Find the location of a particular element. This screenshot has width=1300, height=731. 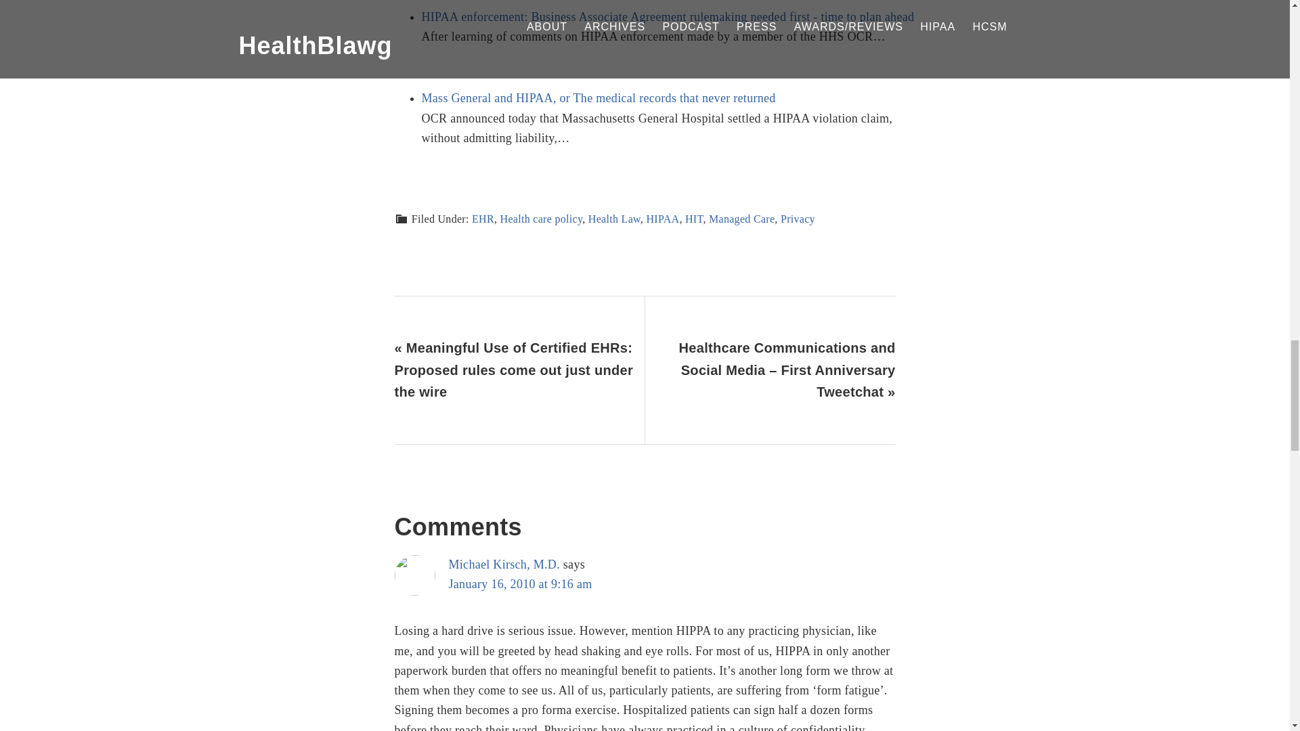

Health care policy is located at coordinates (542, 219).